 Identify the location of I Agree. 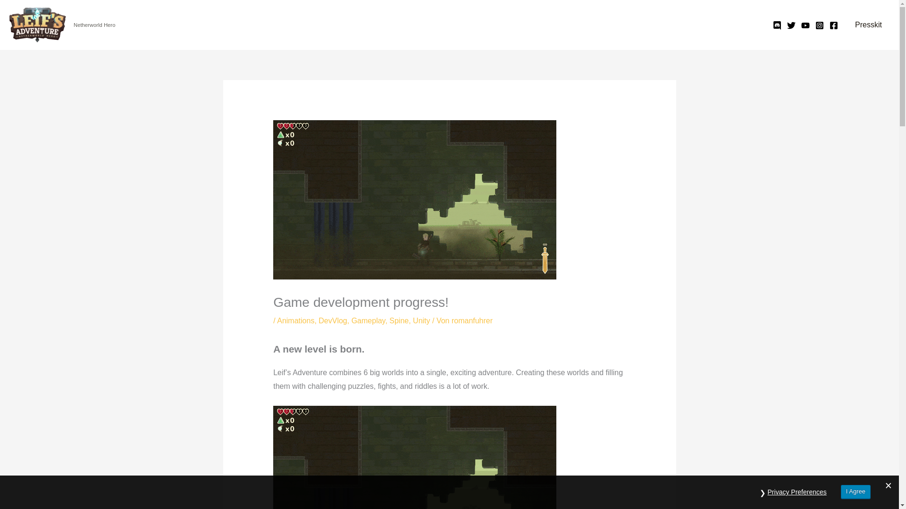
(856, 492).